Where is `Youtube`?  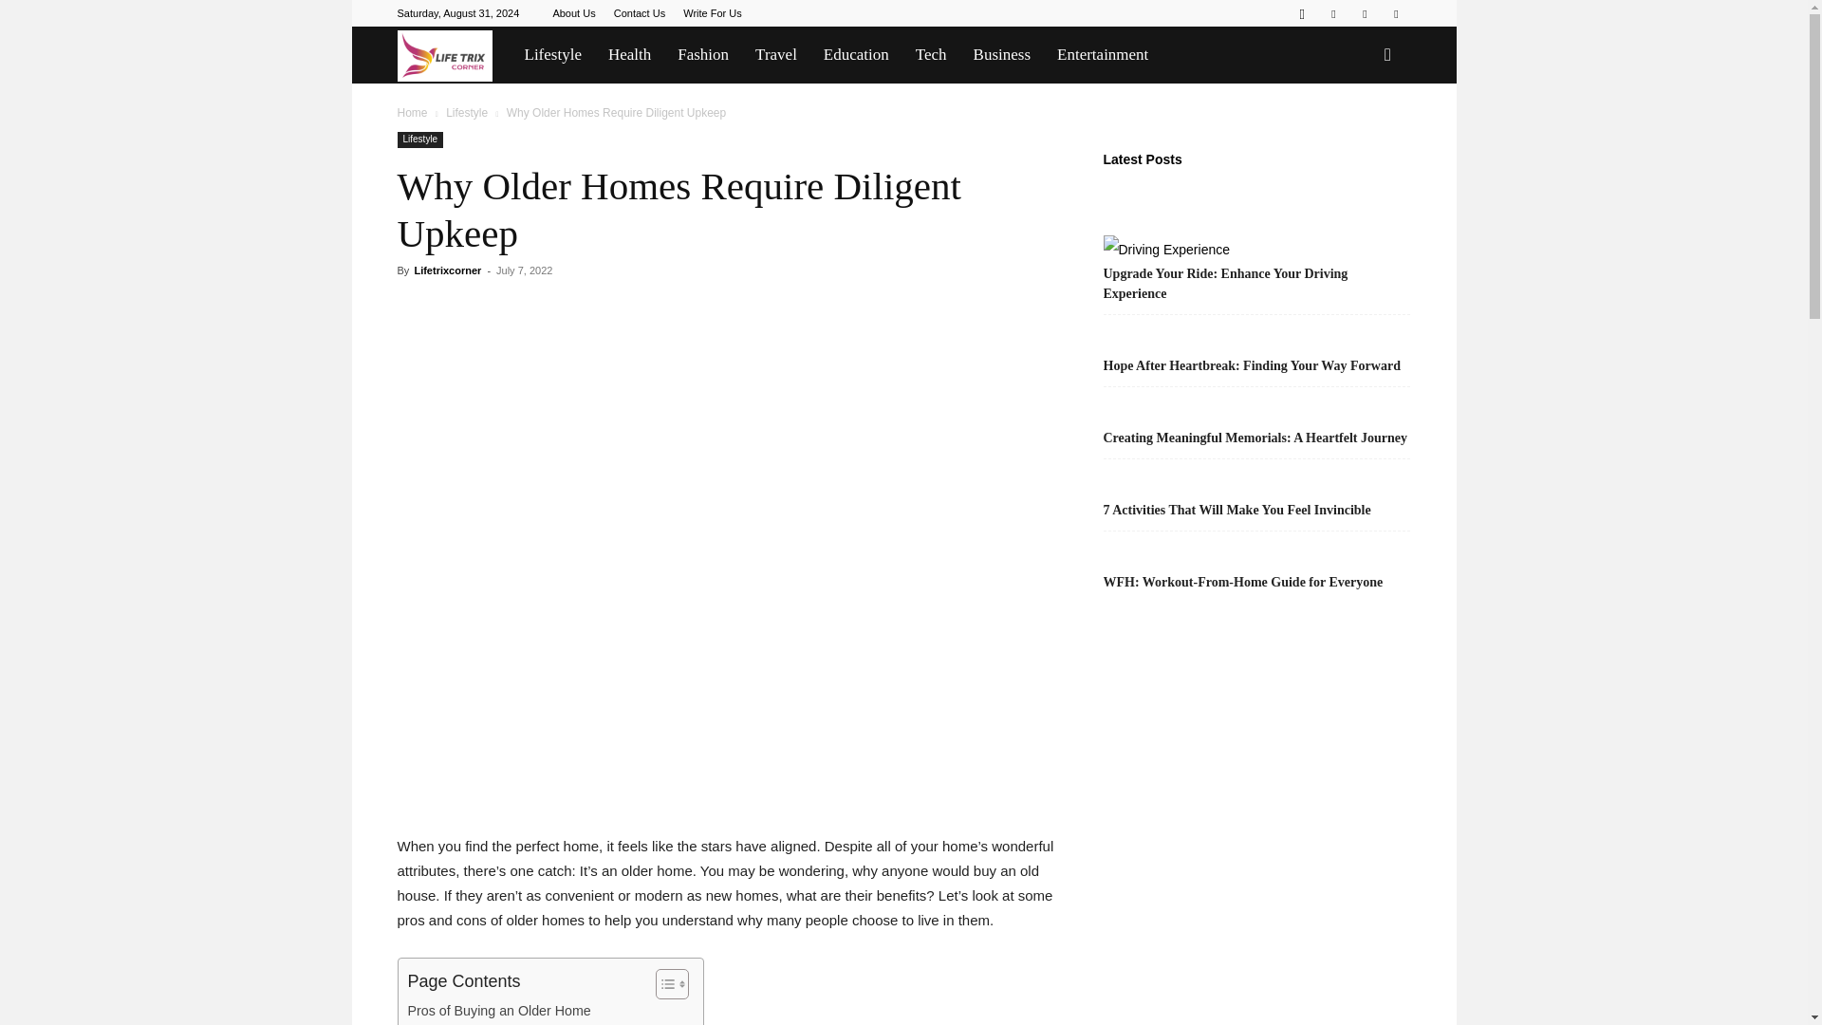 Youtube is located at coordinates (1395, 13).